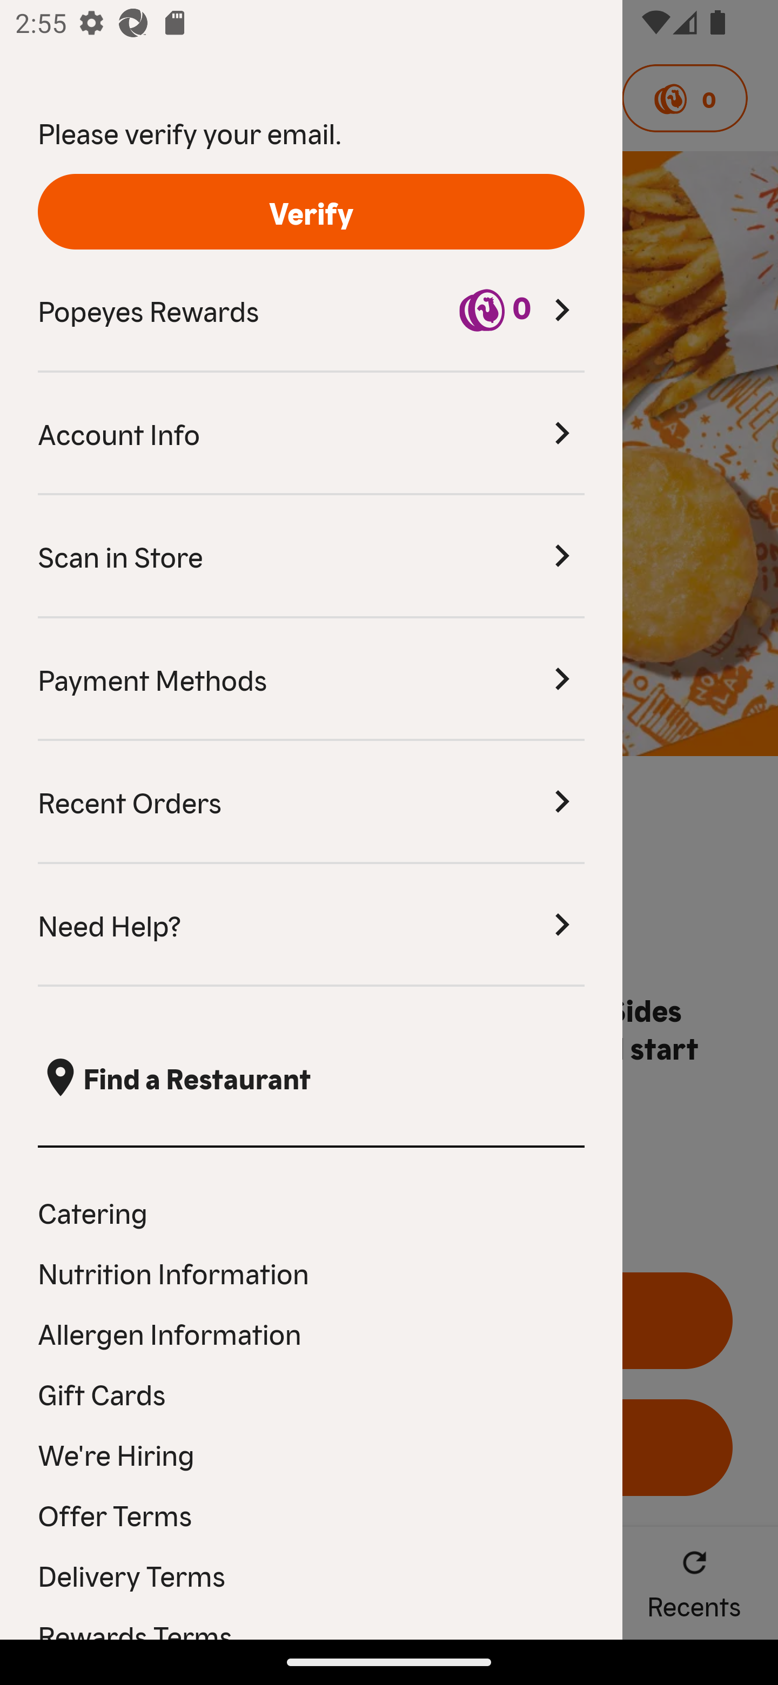  I want to click on Allergen Information, so click(311, 1333).